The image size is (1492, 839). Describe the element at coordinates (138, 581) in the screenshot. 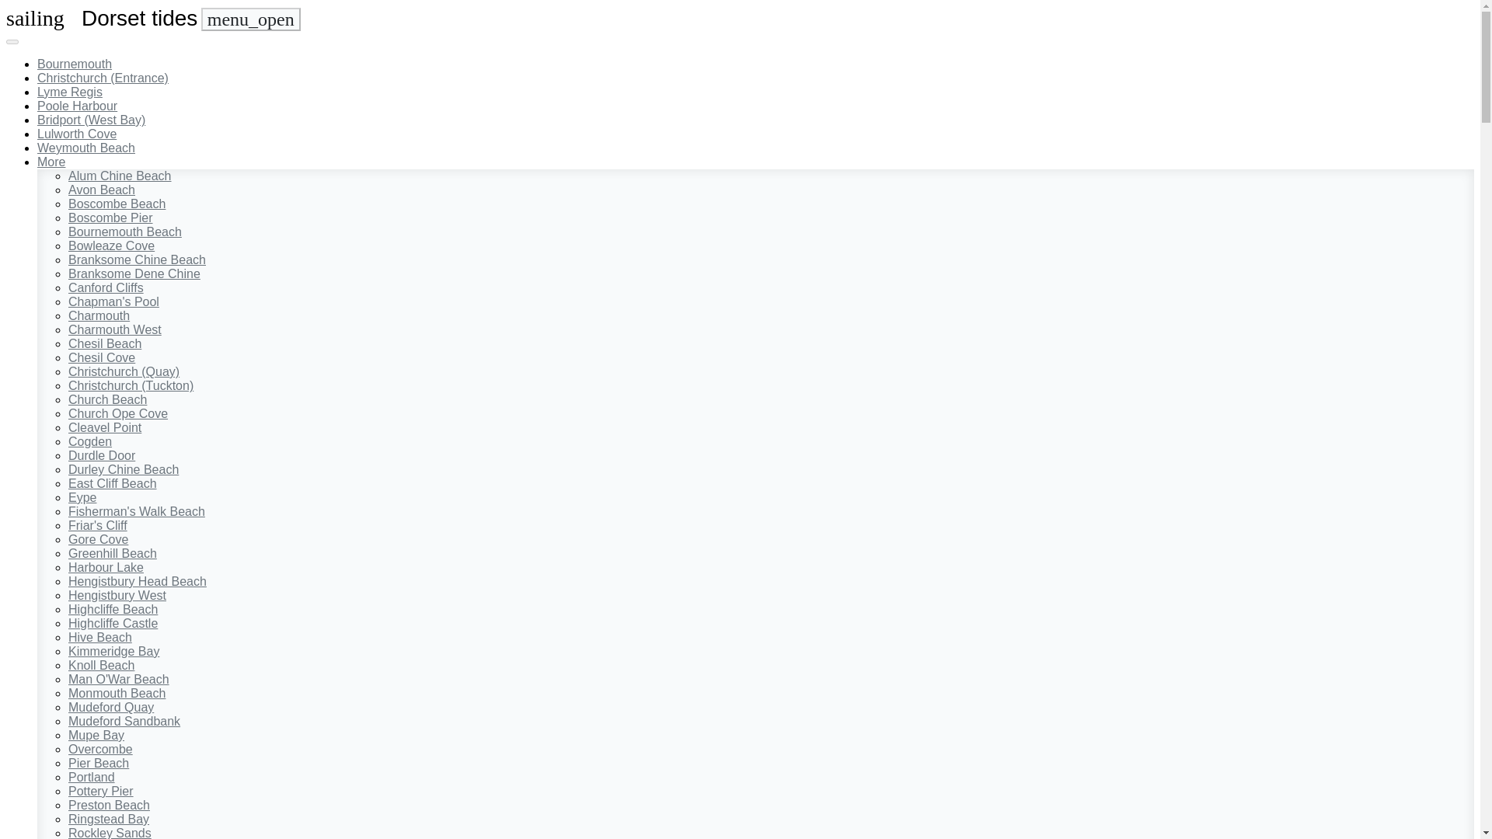

I see `Hengistbury Head Beach` at that location.